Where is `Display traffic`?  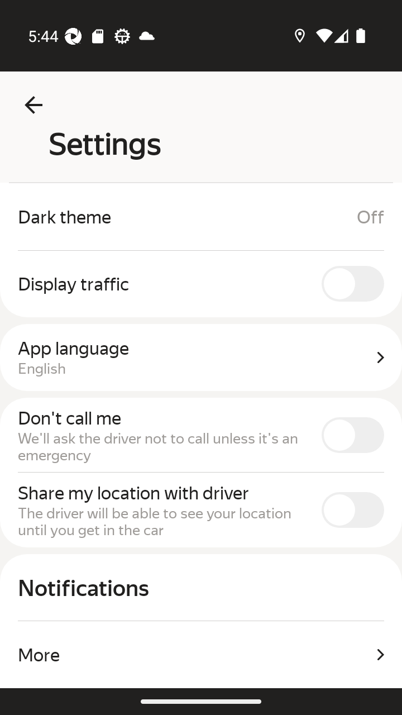 Display traffic is located at coordinates (201, 284).